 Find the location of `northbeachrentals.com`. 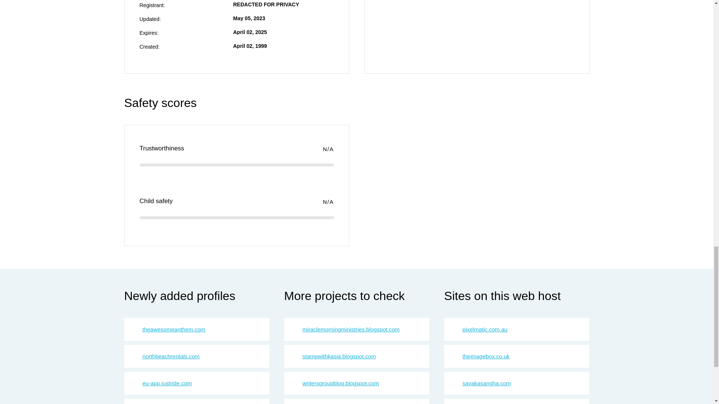

northbeachrentals.com is located at coordinates (171, 356).